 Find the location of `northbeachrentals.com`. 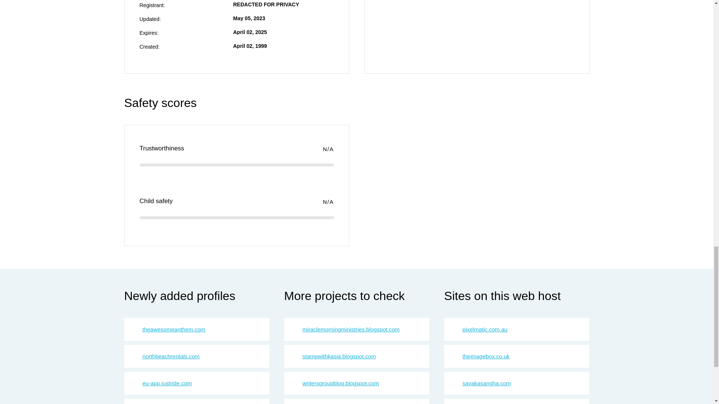

northbeachrentals.com is located at coordinates (171, 356).